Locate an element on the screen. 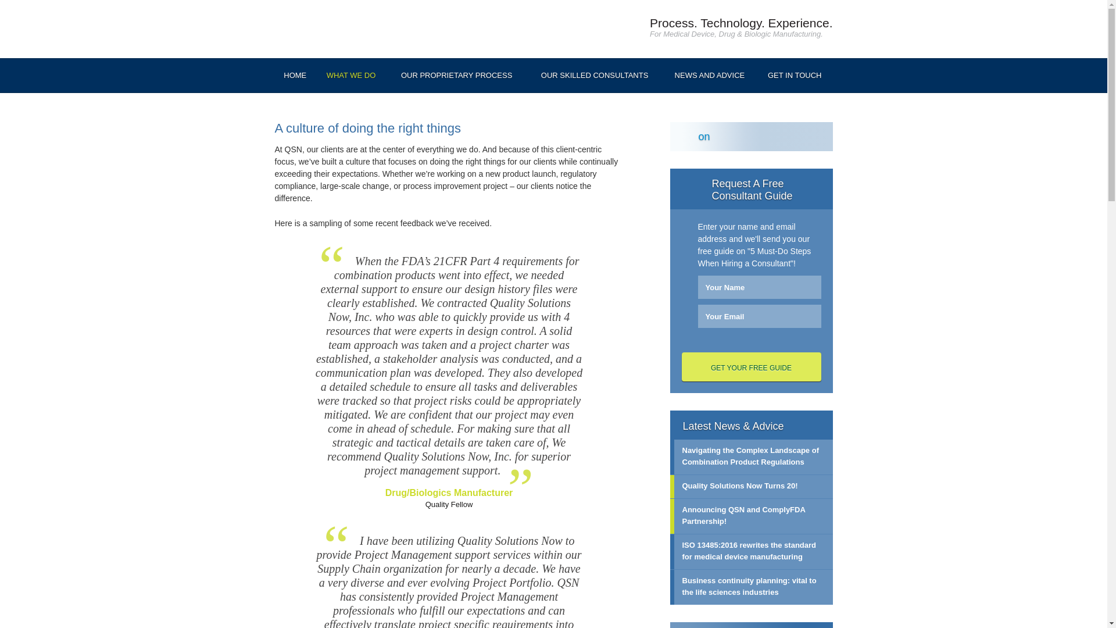  Your Name is located at coordinates (759, 287).